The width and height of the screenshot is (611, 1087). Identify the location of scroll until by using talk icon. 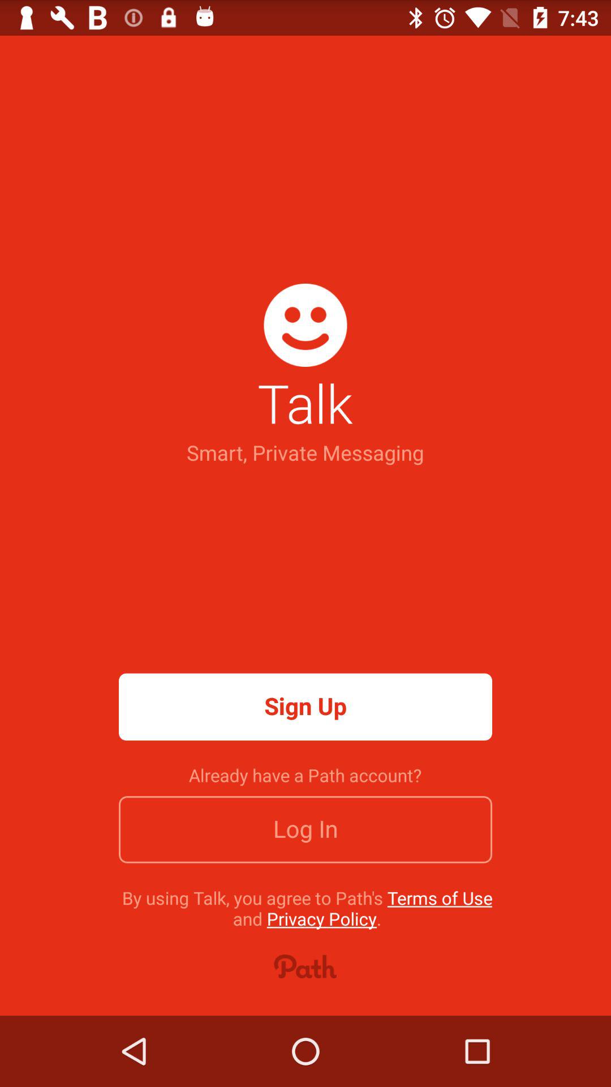
(307, 908).